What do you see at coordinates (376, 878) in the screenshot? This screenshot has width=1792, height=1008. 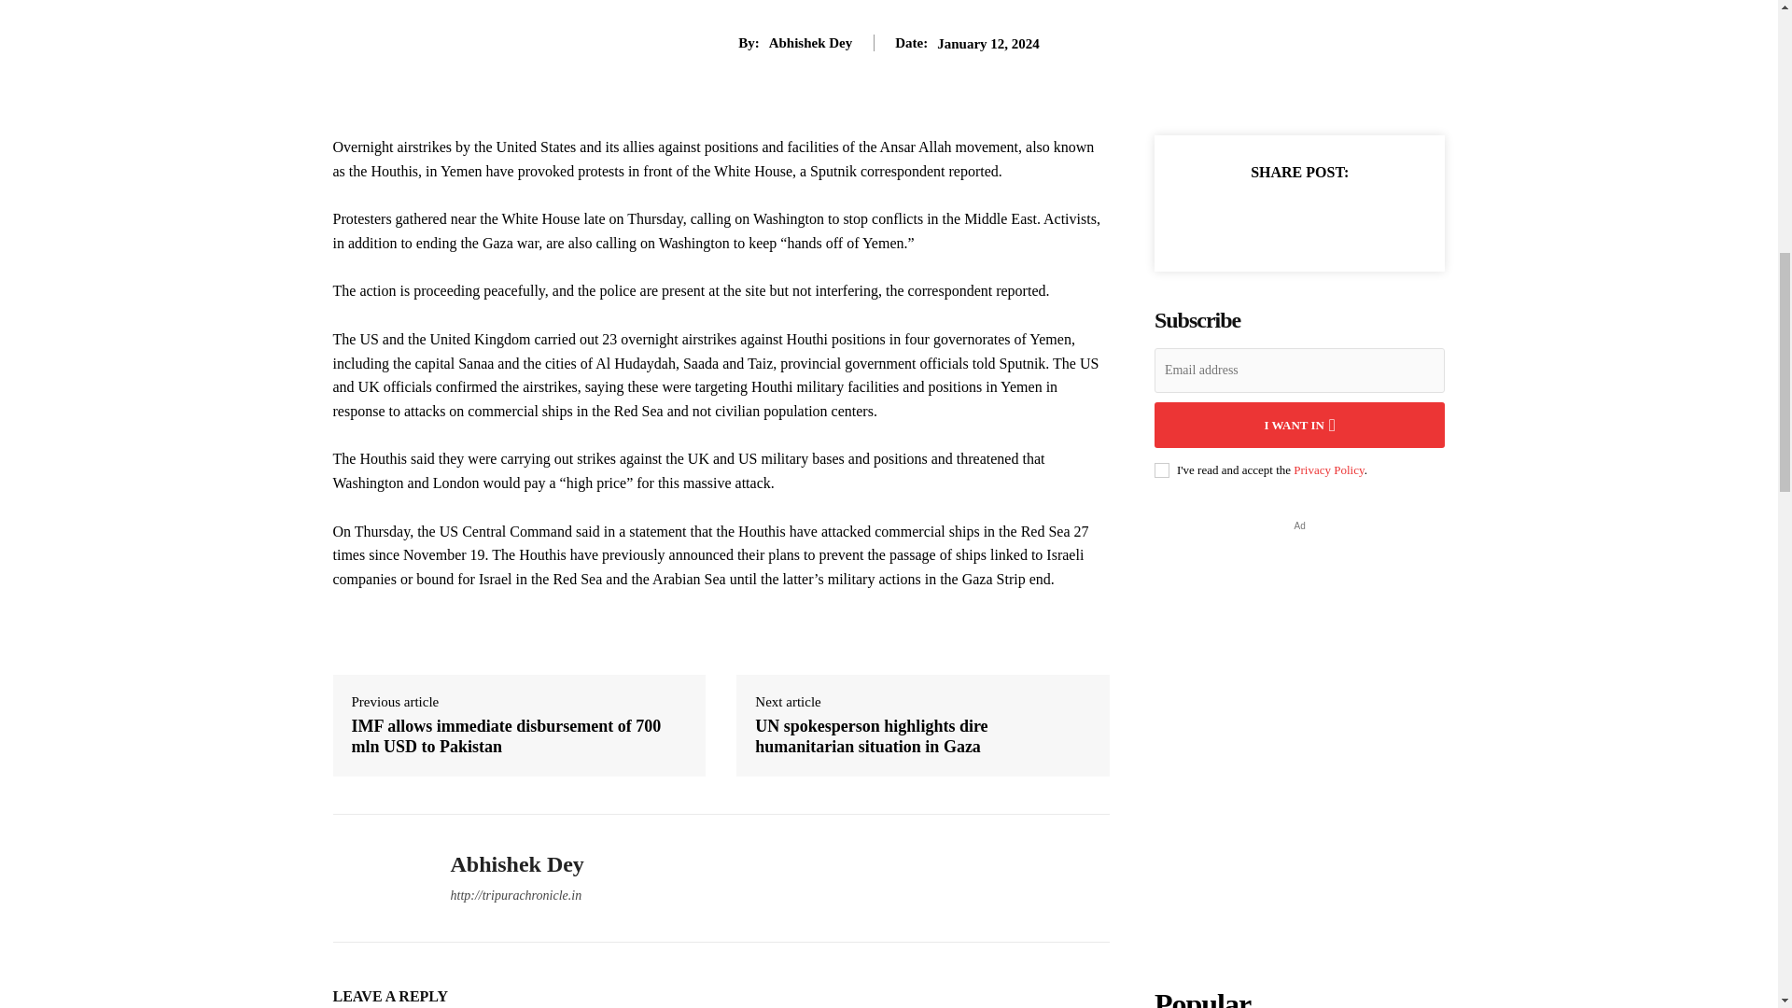 I see `Abhishek Dey` at bounding box center [376, 878].